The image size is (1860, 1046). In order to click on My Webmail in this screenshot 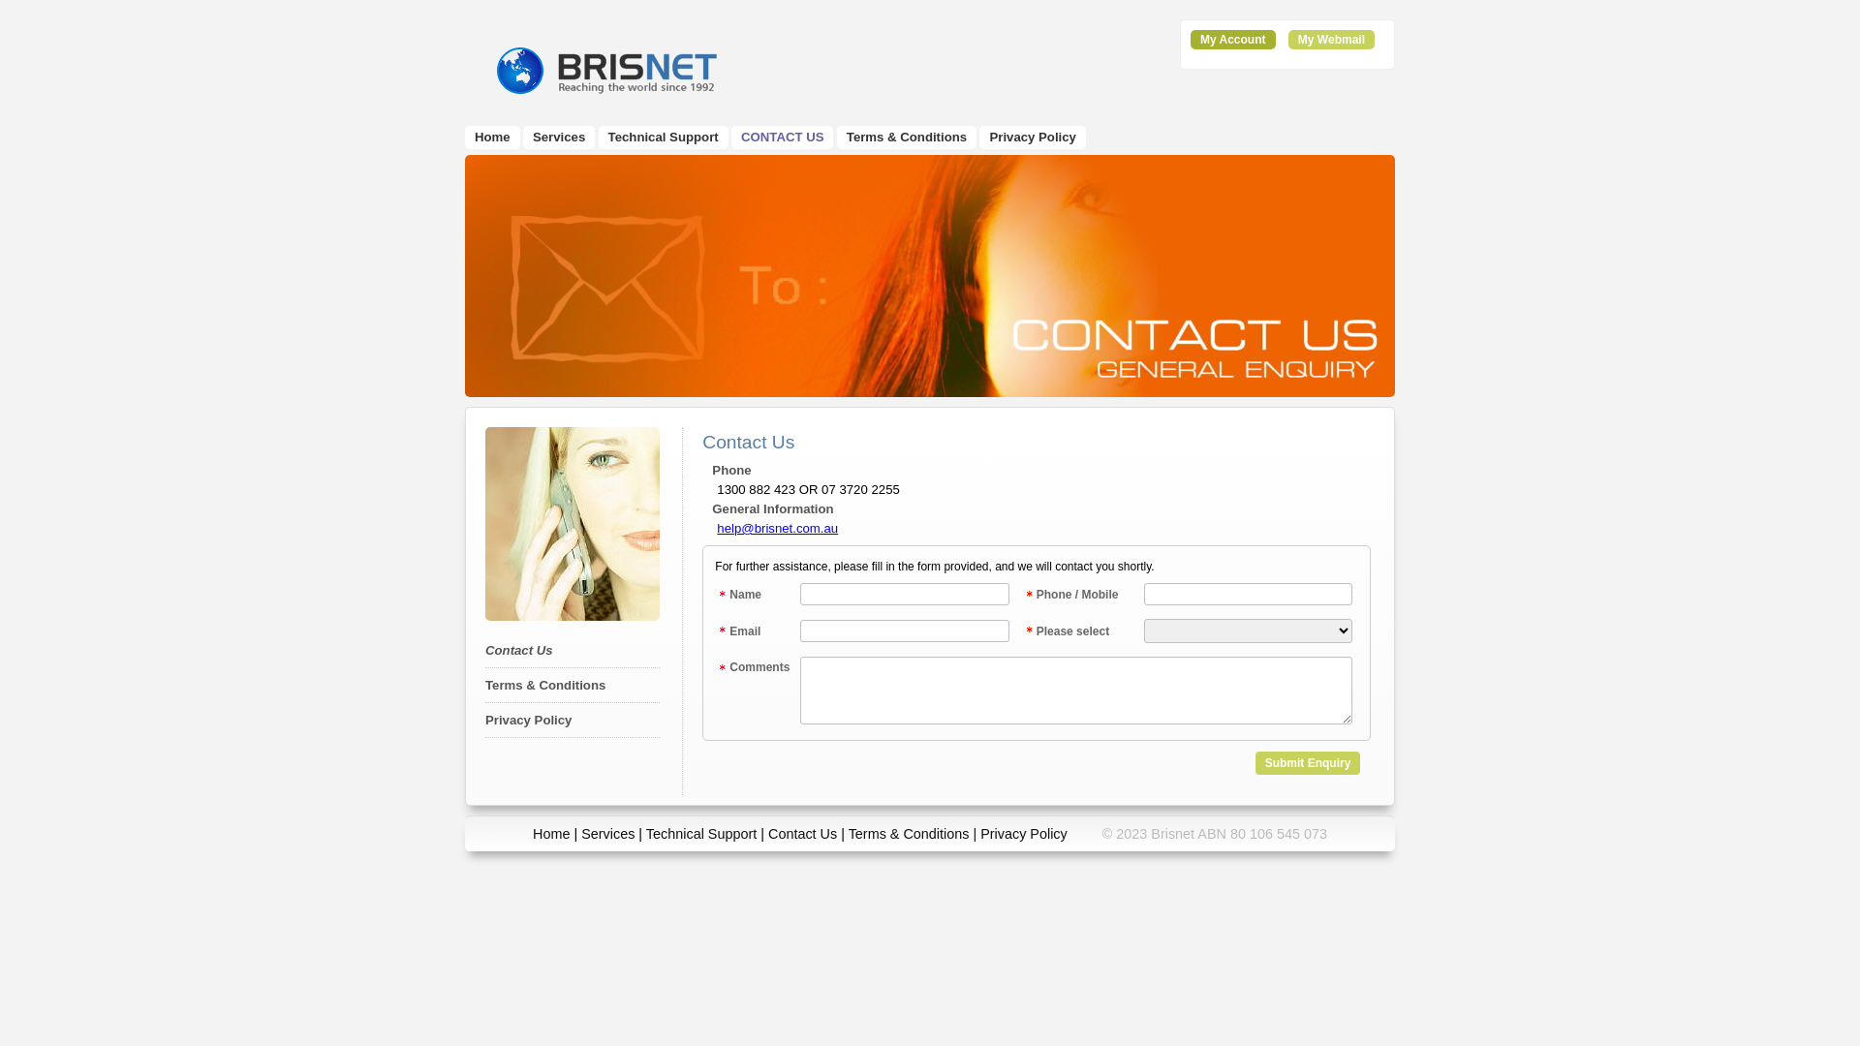, I will do `click(1331, 40)`.